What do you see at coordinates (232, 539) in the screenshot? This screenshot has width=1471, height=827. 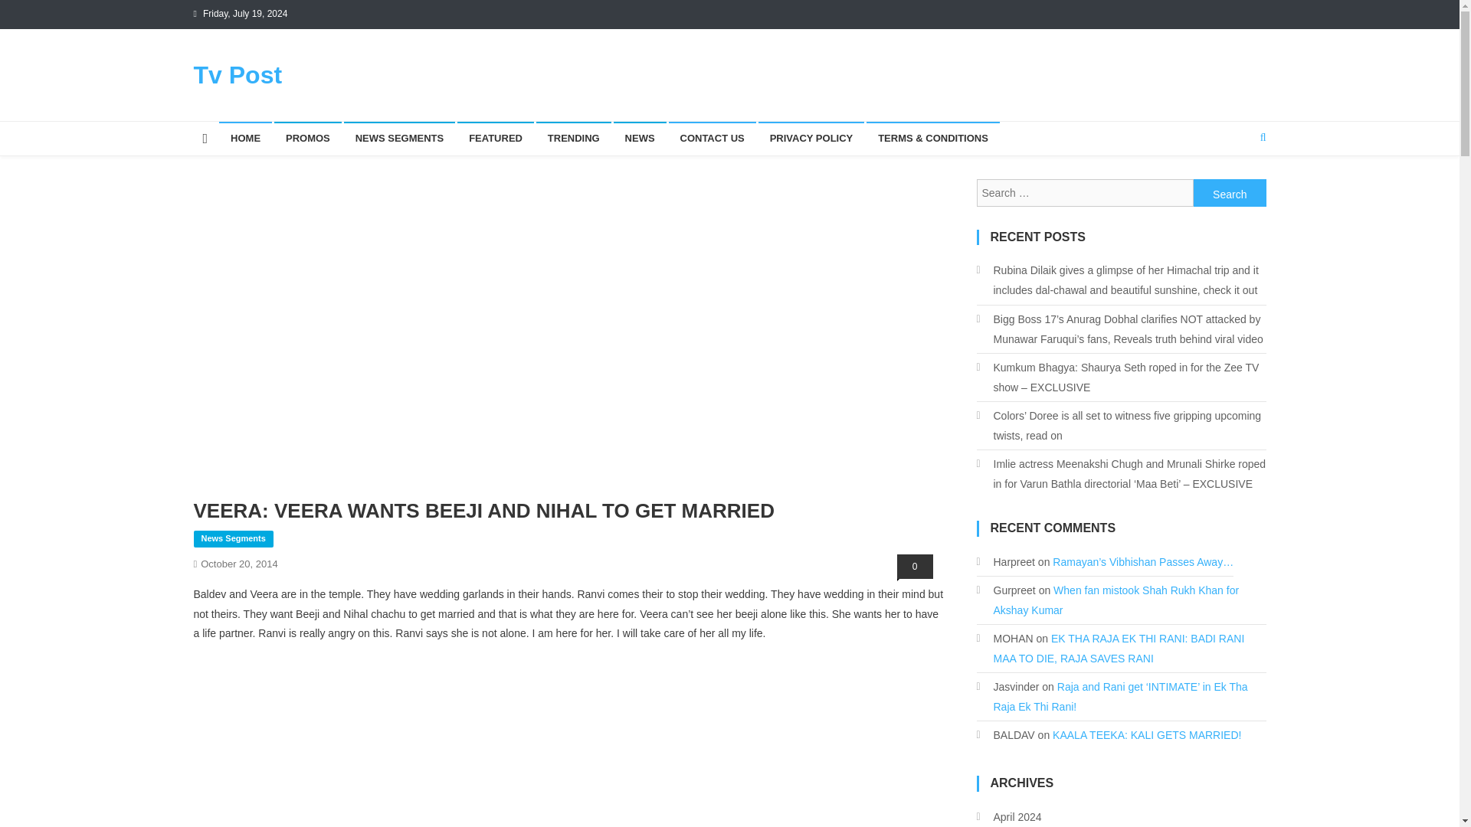 I see `News Segments` at bounding box center [232, 539].